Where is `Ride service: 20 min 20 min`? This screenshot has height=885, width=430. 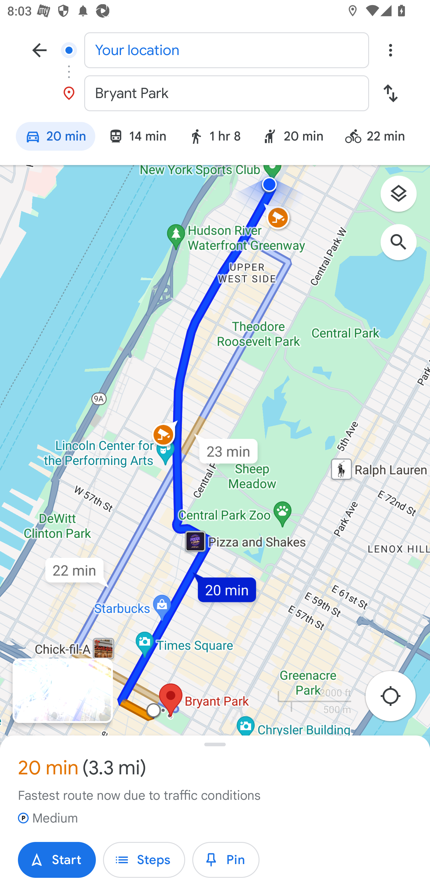 Ride service: 20 min 20 min is located at coordinates (293, 138).